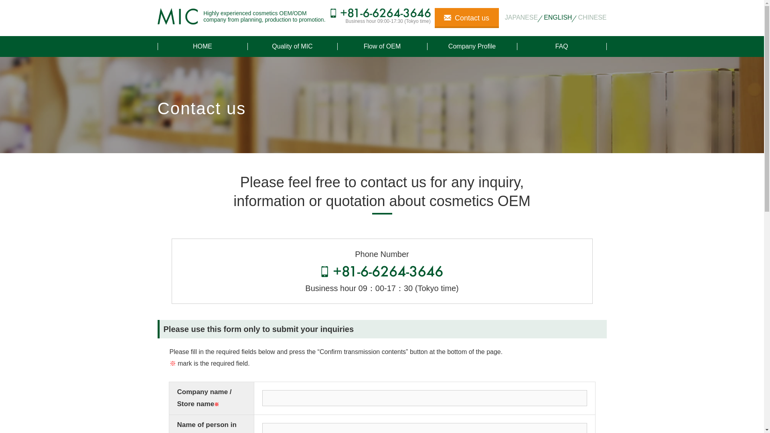 Image resolution: width=770 pixels, height=433 pixels. What do you see at coordinates (382, 46) in the screenshot?
I see `Flow of OEM` at bounding box center [382, 46].